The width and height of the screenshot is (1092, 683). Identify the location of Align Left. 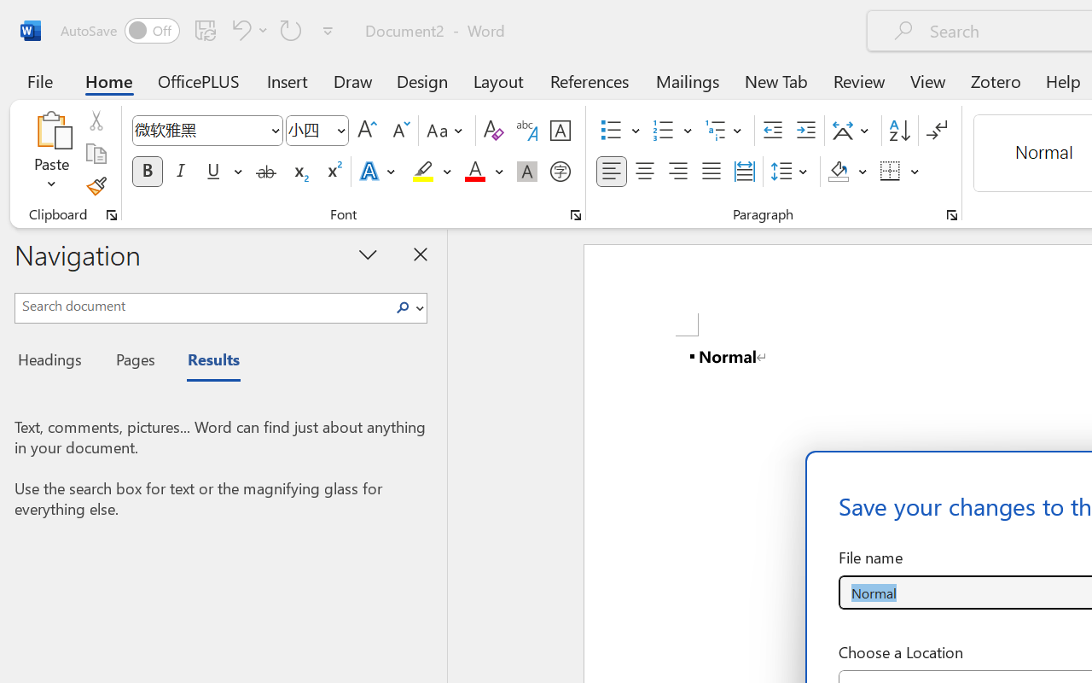
(611, 172).